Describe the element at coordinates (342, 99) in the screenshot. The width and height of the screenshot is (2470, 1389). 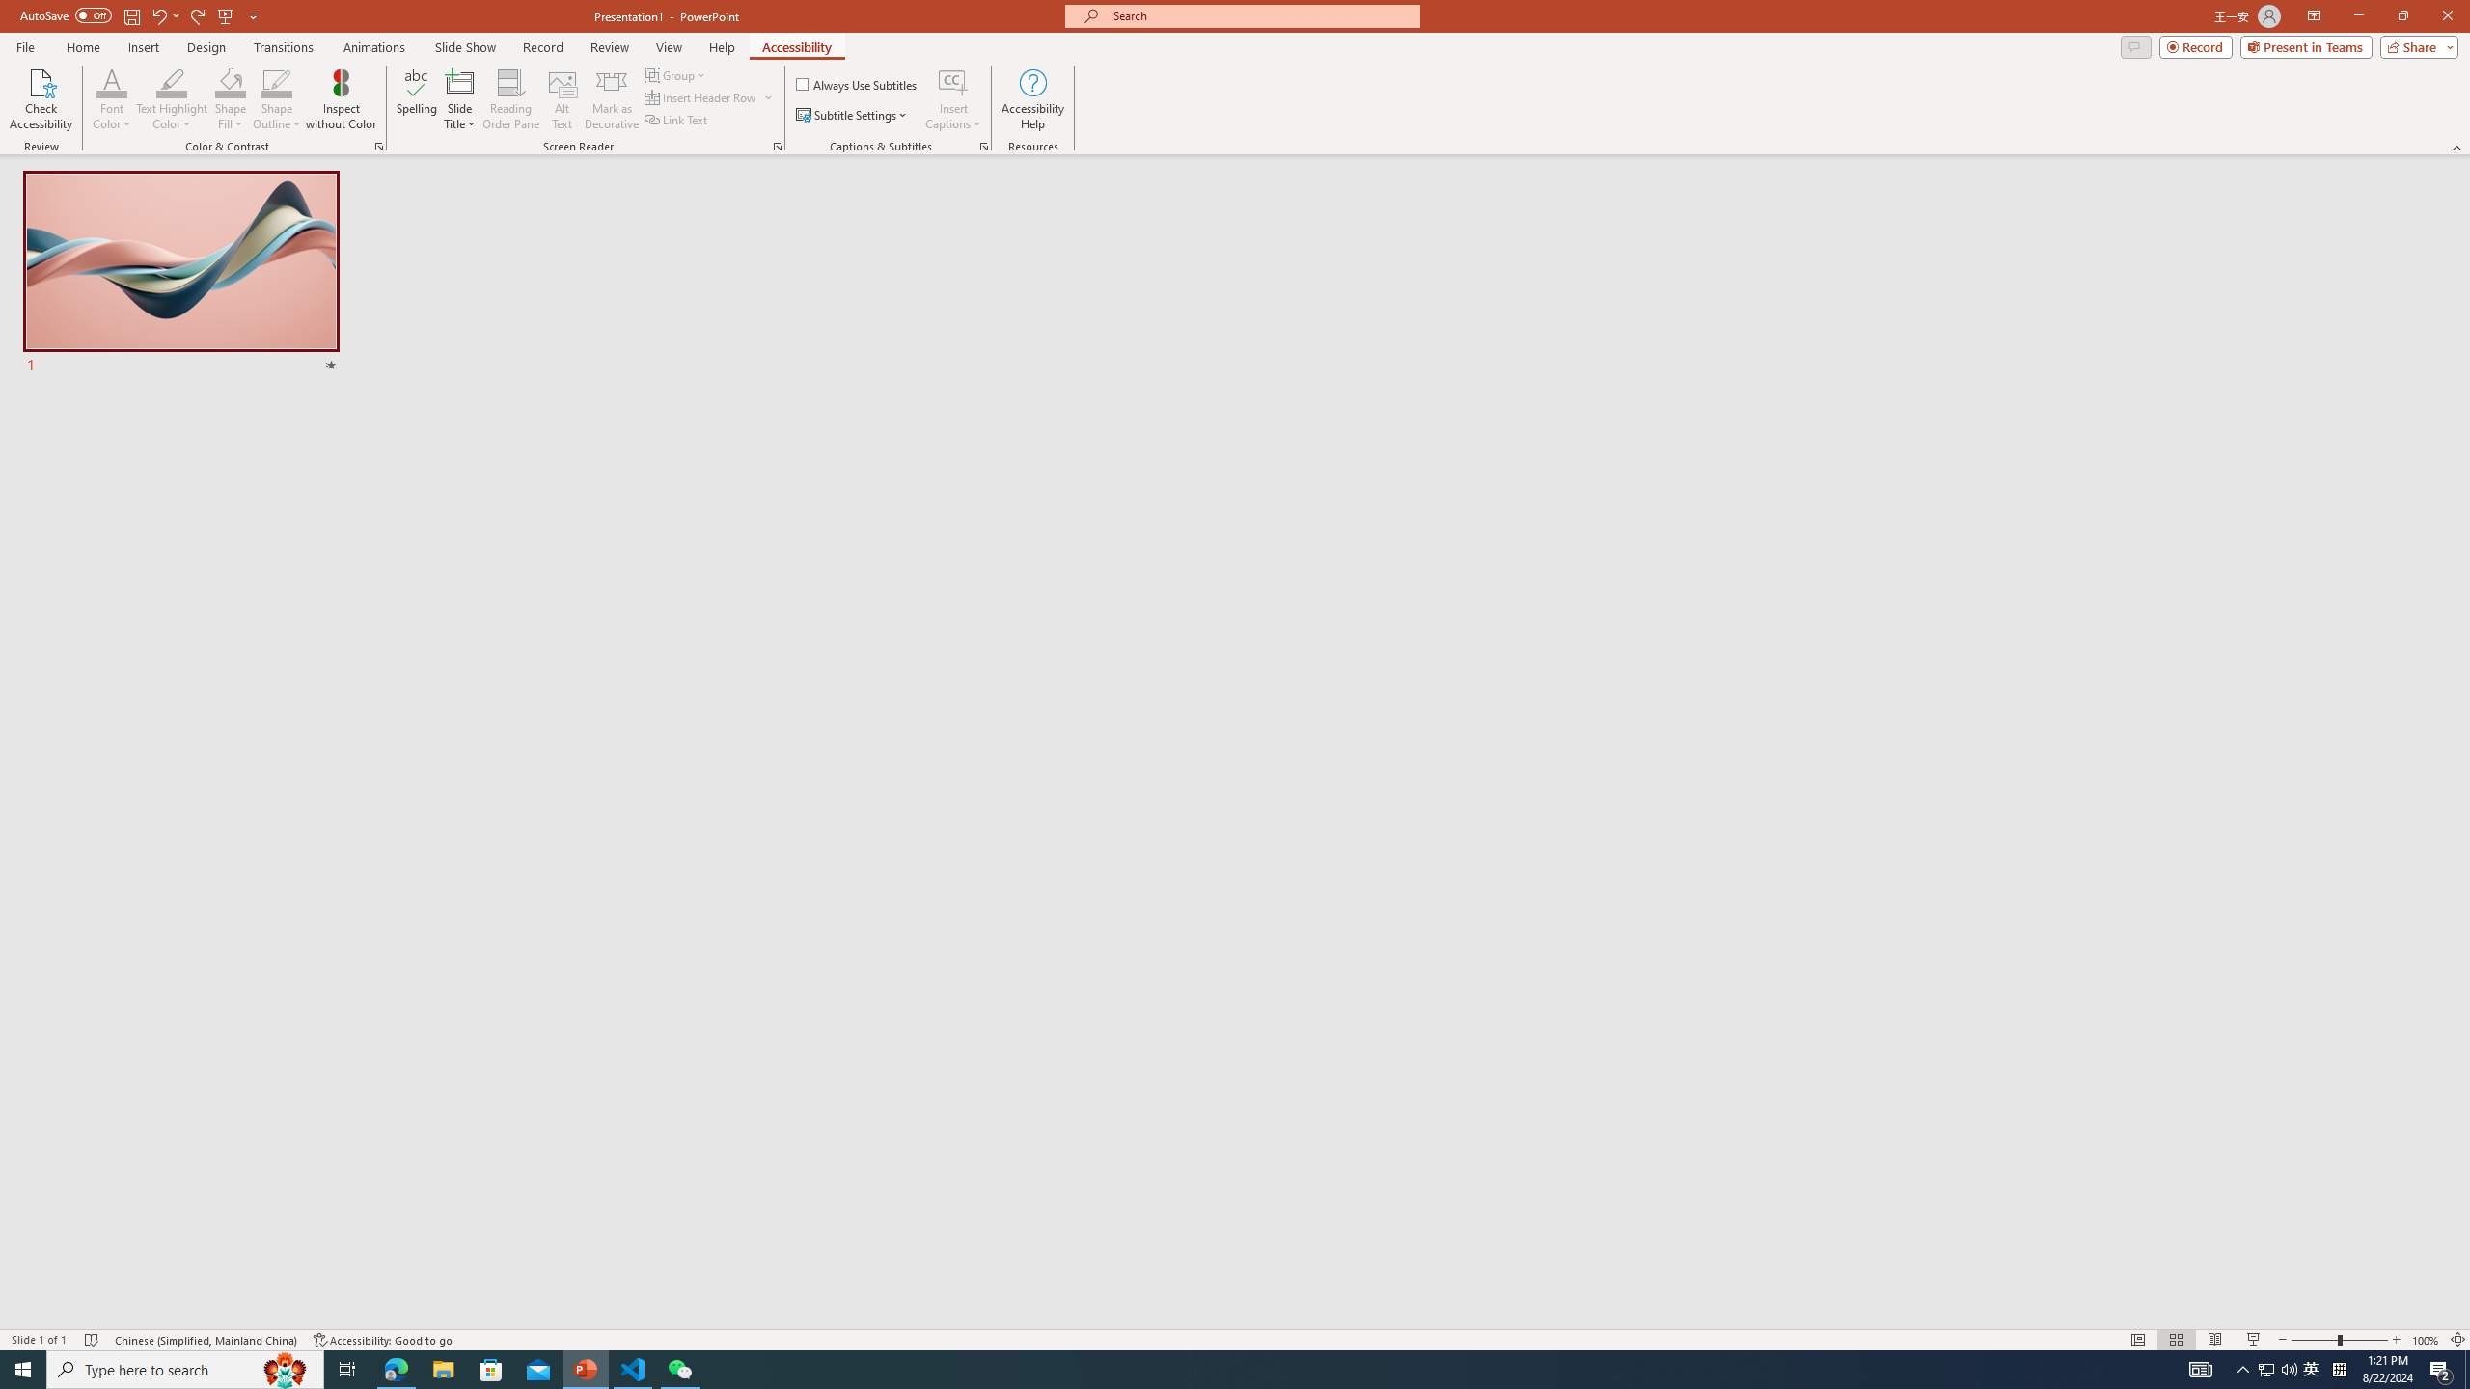
I see `Inspect without Color` at that location.